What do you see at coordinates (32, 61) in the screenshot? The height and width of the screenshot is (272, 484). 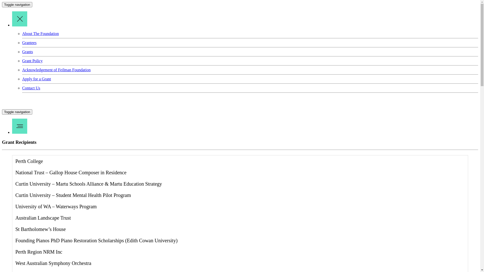 I see `Grant Policy` at bounding box center [32, 61].